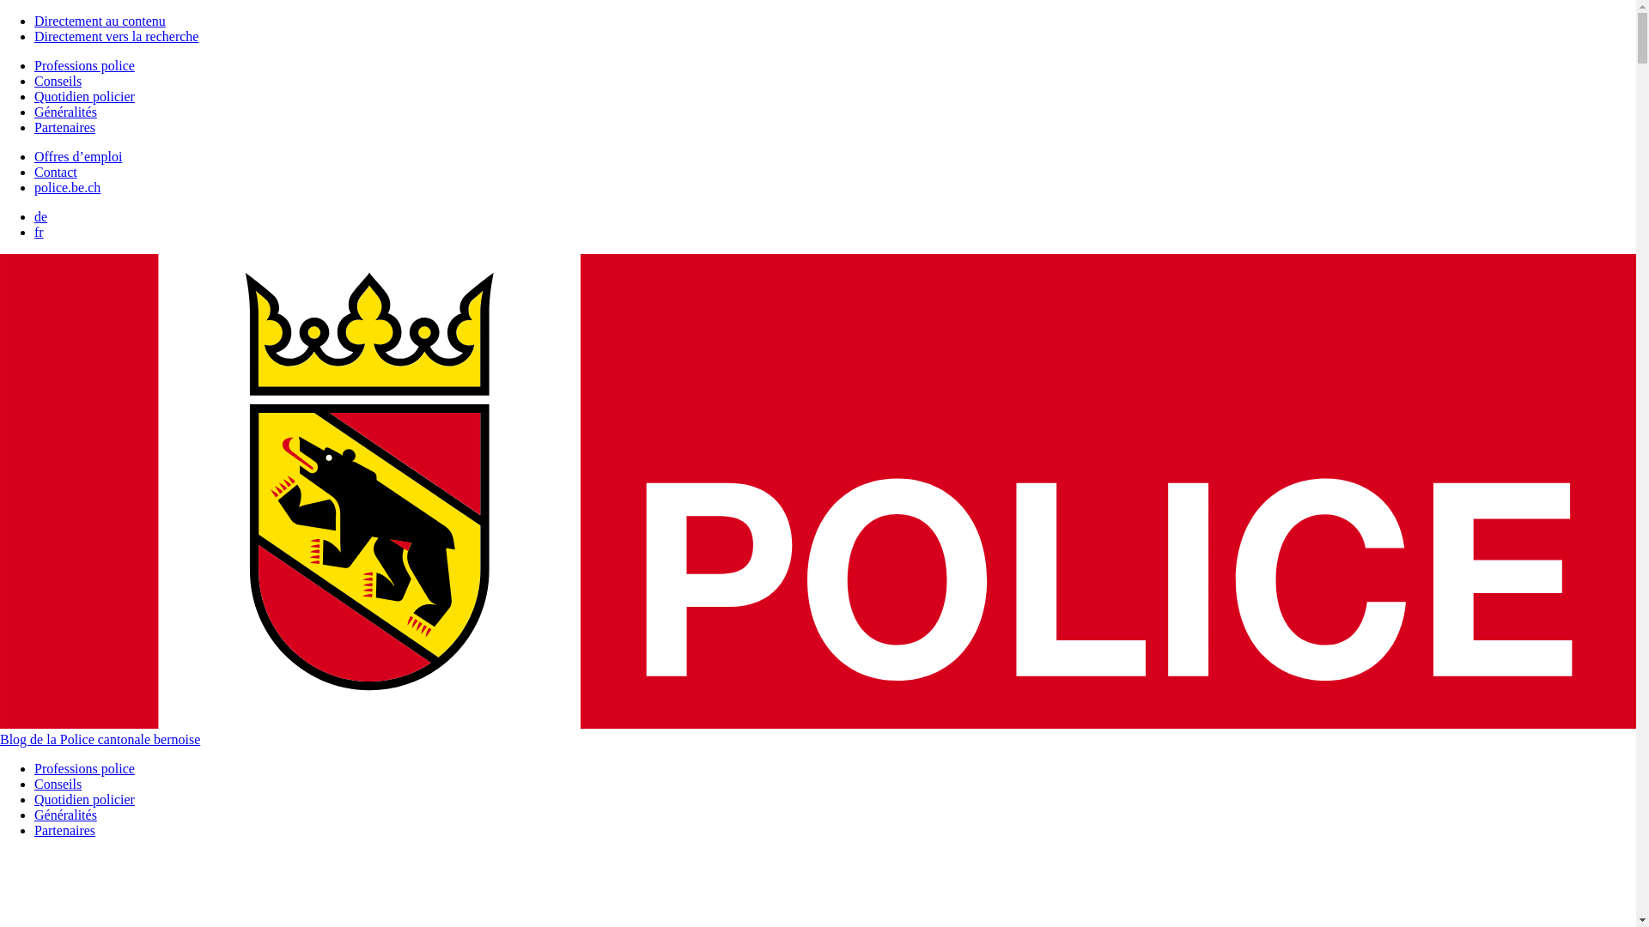  What do you see at coordinates (41, 216) in the screenshot?
I see `de` at bounding box center [41, 216].